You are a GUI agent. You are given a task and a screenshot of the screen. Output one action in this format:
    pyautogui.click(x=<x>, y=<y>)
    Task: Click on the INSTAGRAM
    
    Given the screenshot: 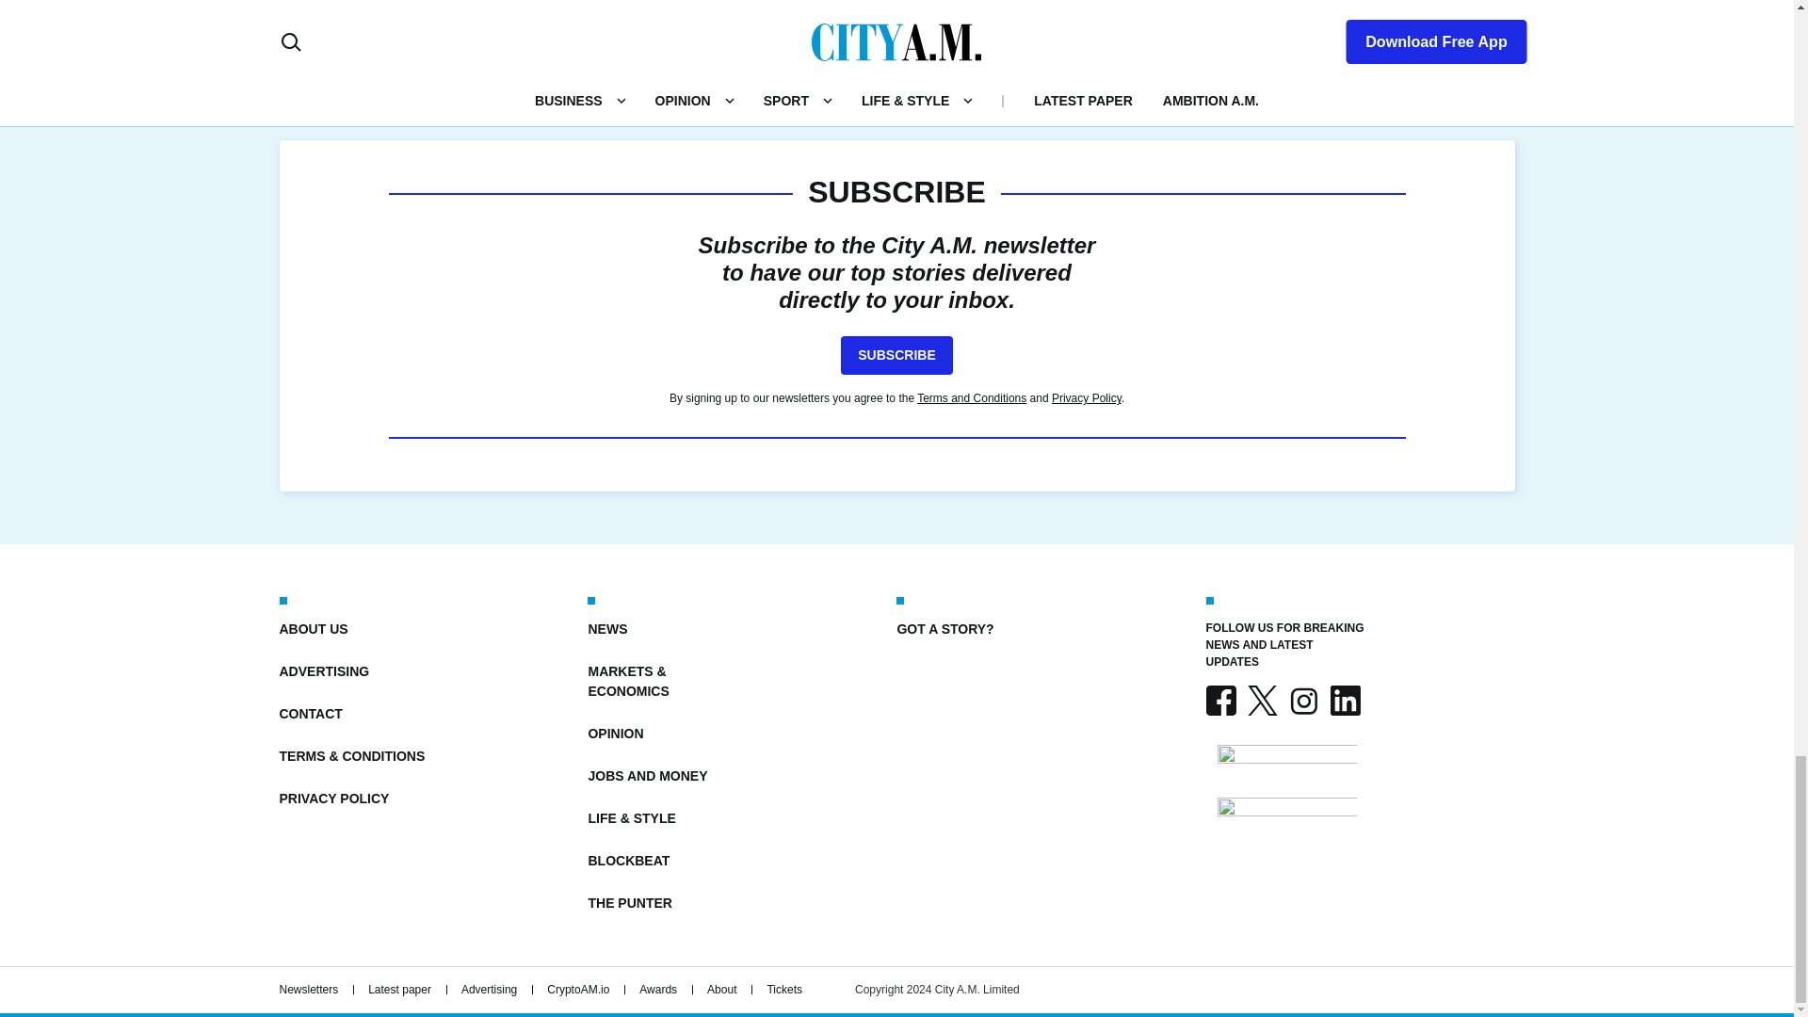 What is the action you would take?
    pyautogui.click(x=1302, y=701)
    